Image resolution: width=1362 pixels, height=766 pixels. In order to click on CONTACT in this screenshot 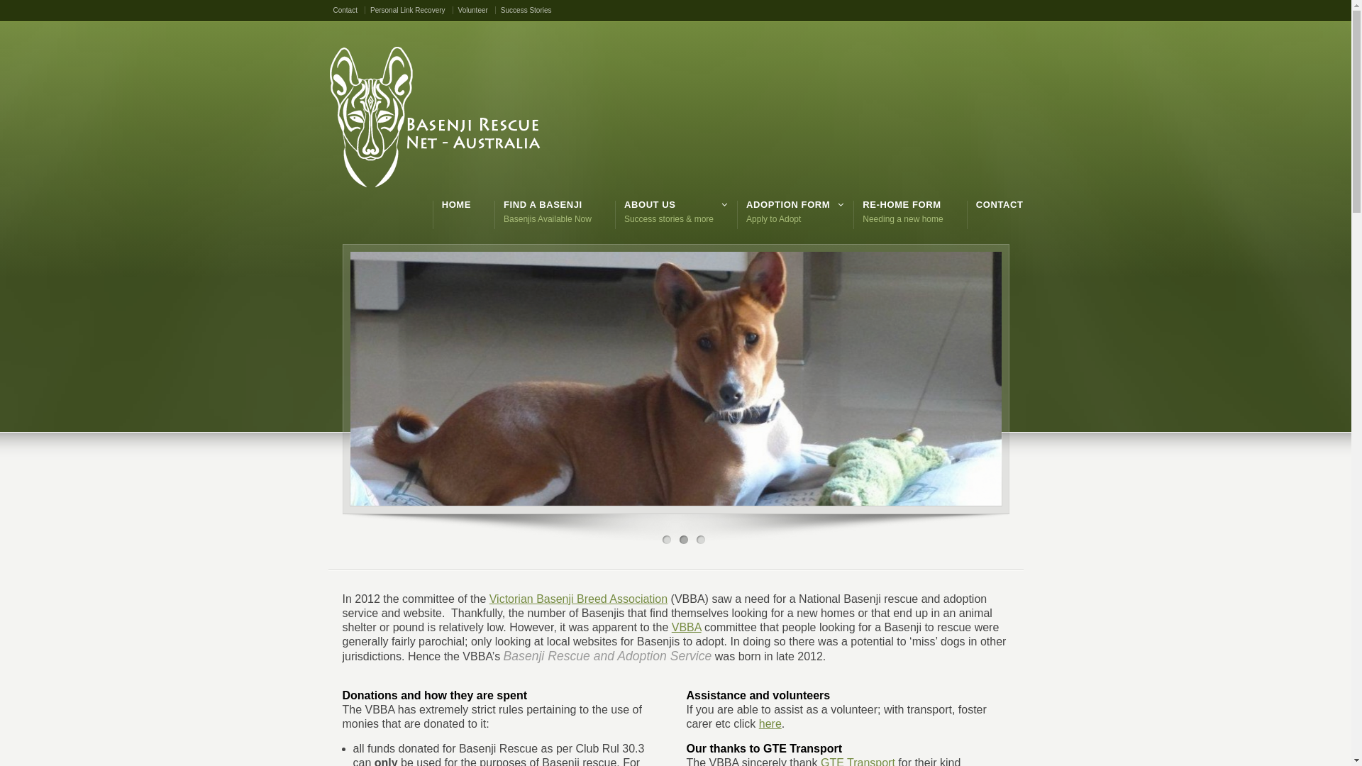, I will do `click(1000, 205)`.